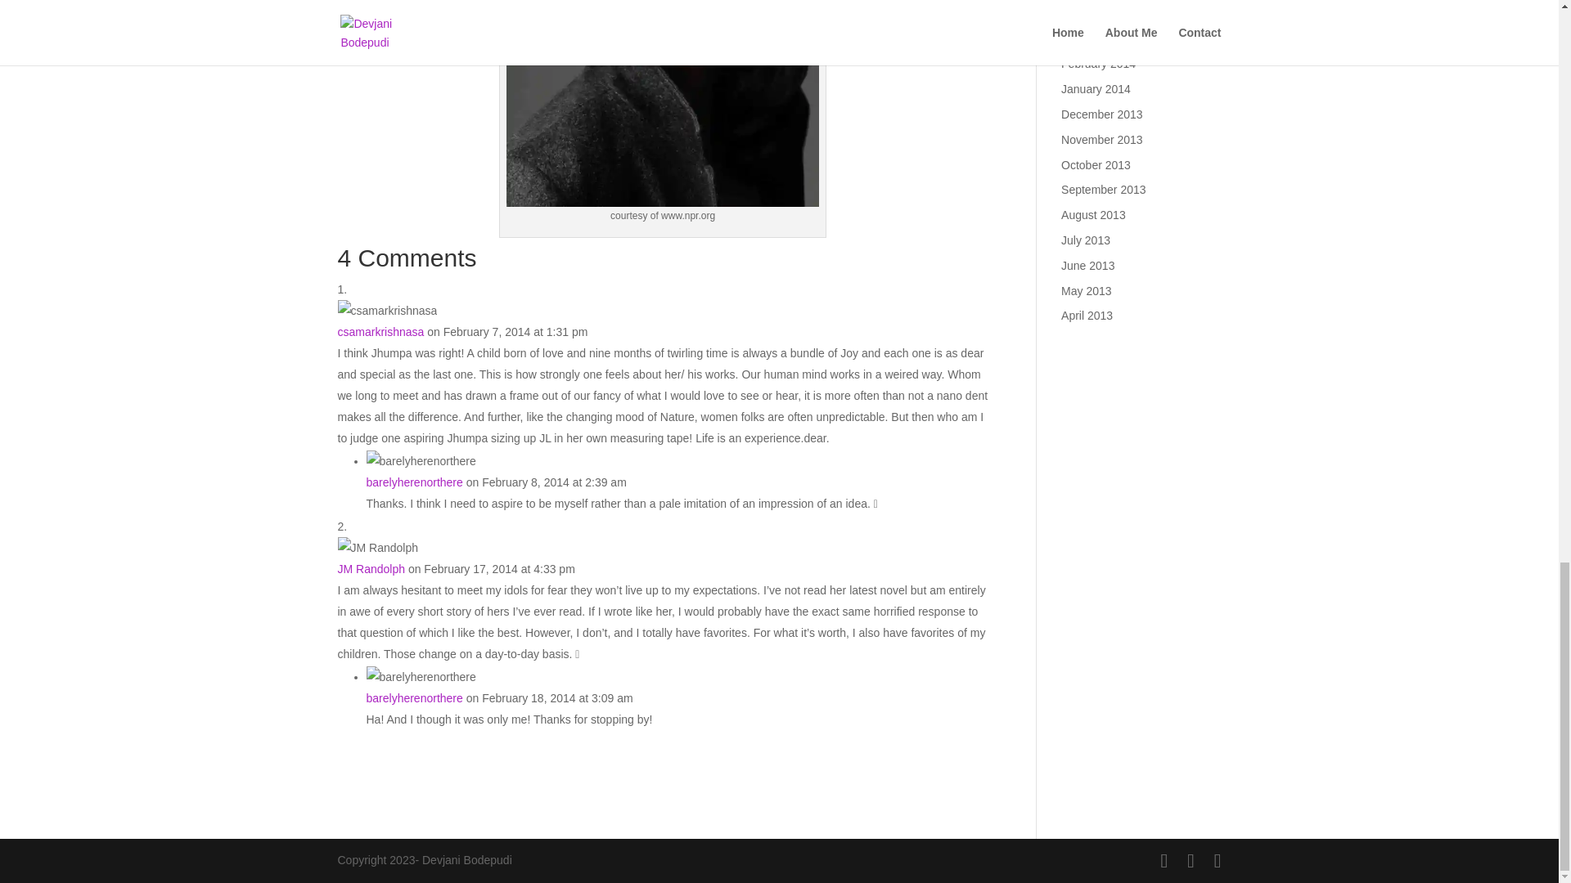 The width and height of the screenshot is (1571, 883). I want to click on csamarkrishnasa, so click(380, 332).